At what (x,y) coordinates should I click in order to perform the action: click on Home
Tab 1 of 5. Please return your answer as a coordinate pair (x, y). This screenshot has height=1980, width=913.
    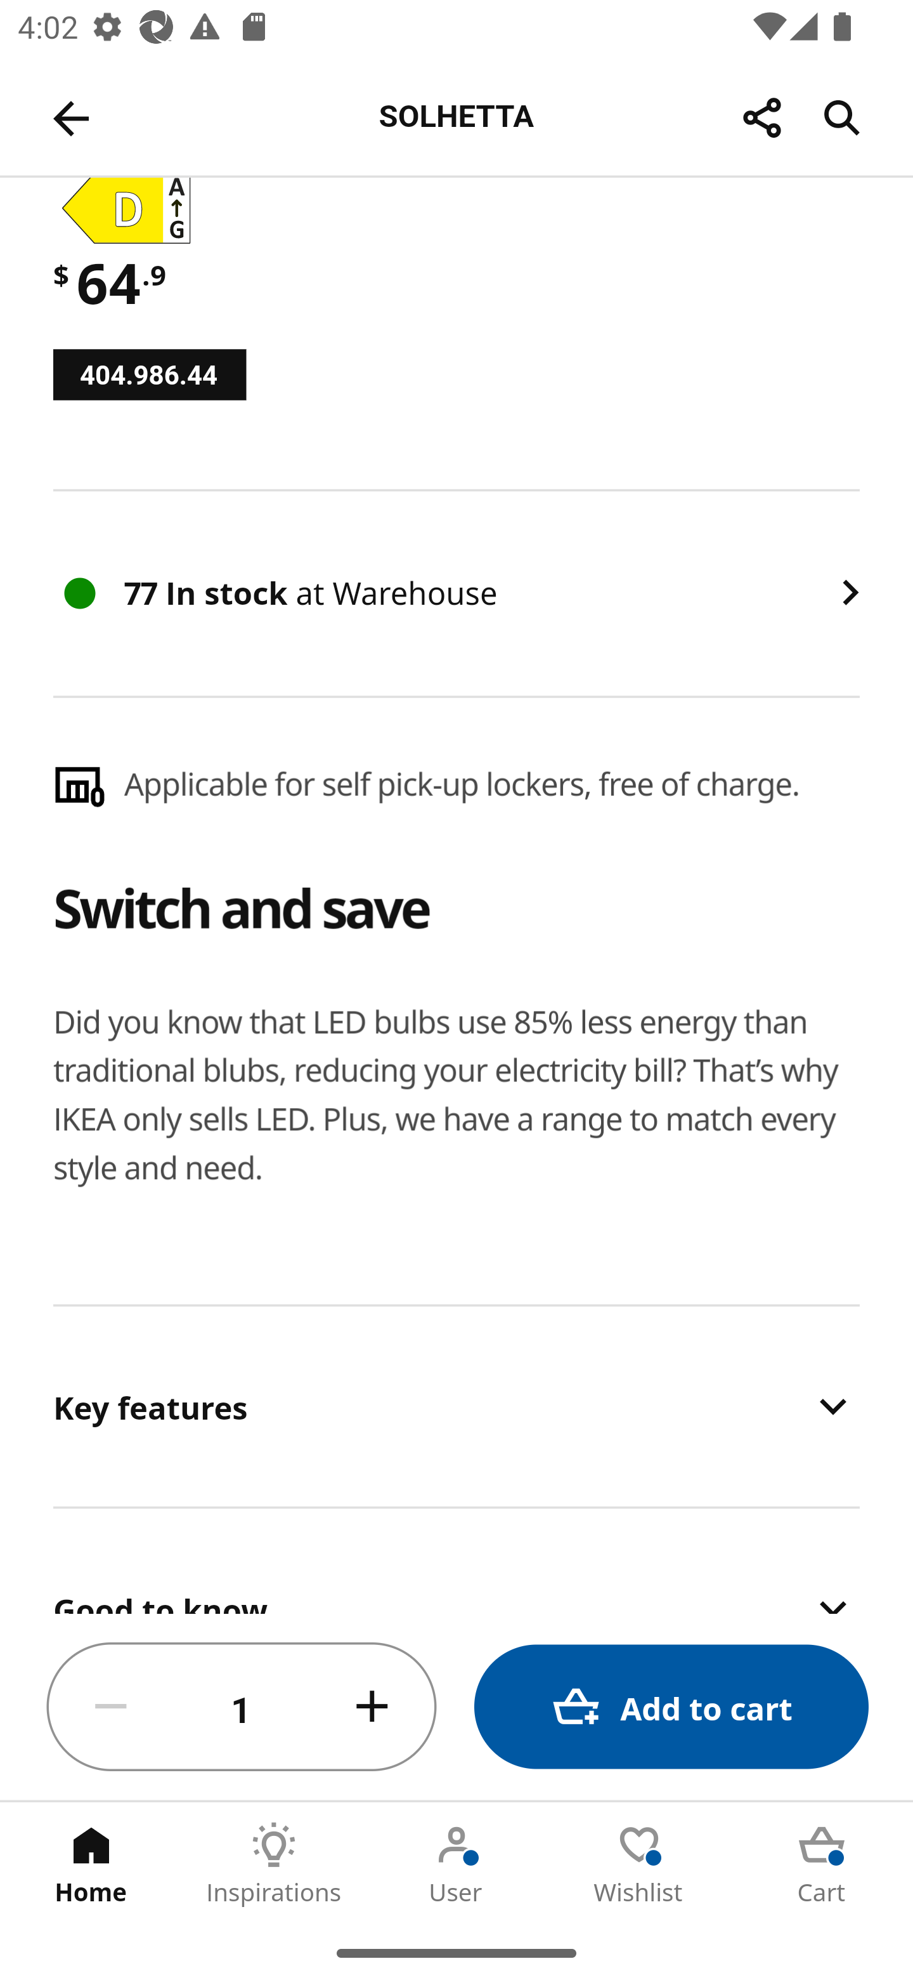
    Looking at the image, I should click on (91, 1864).